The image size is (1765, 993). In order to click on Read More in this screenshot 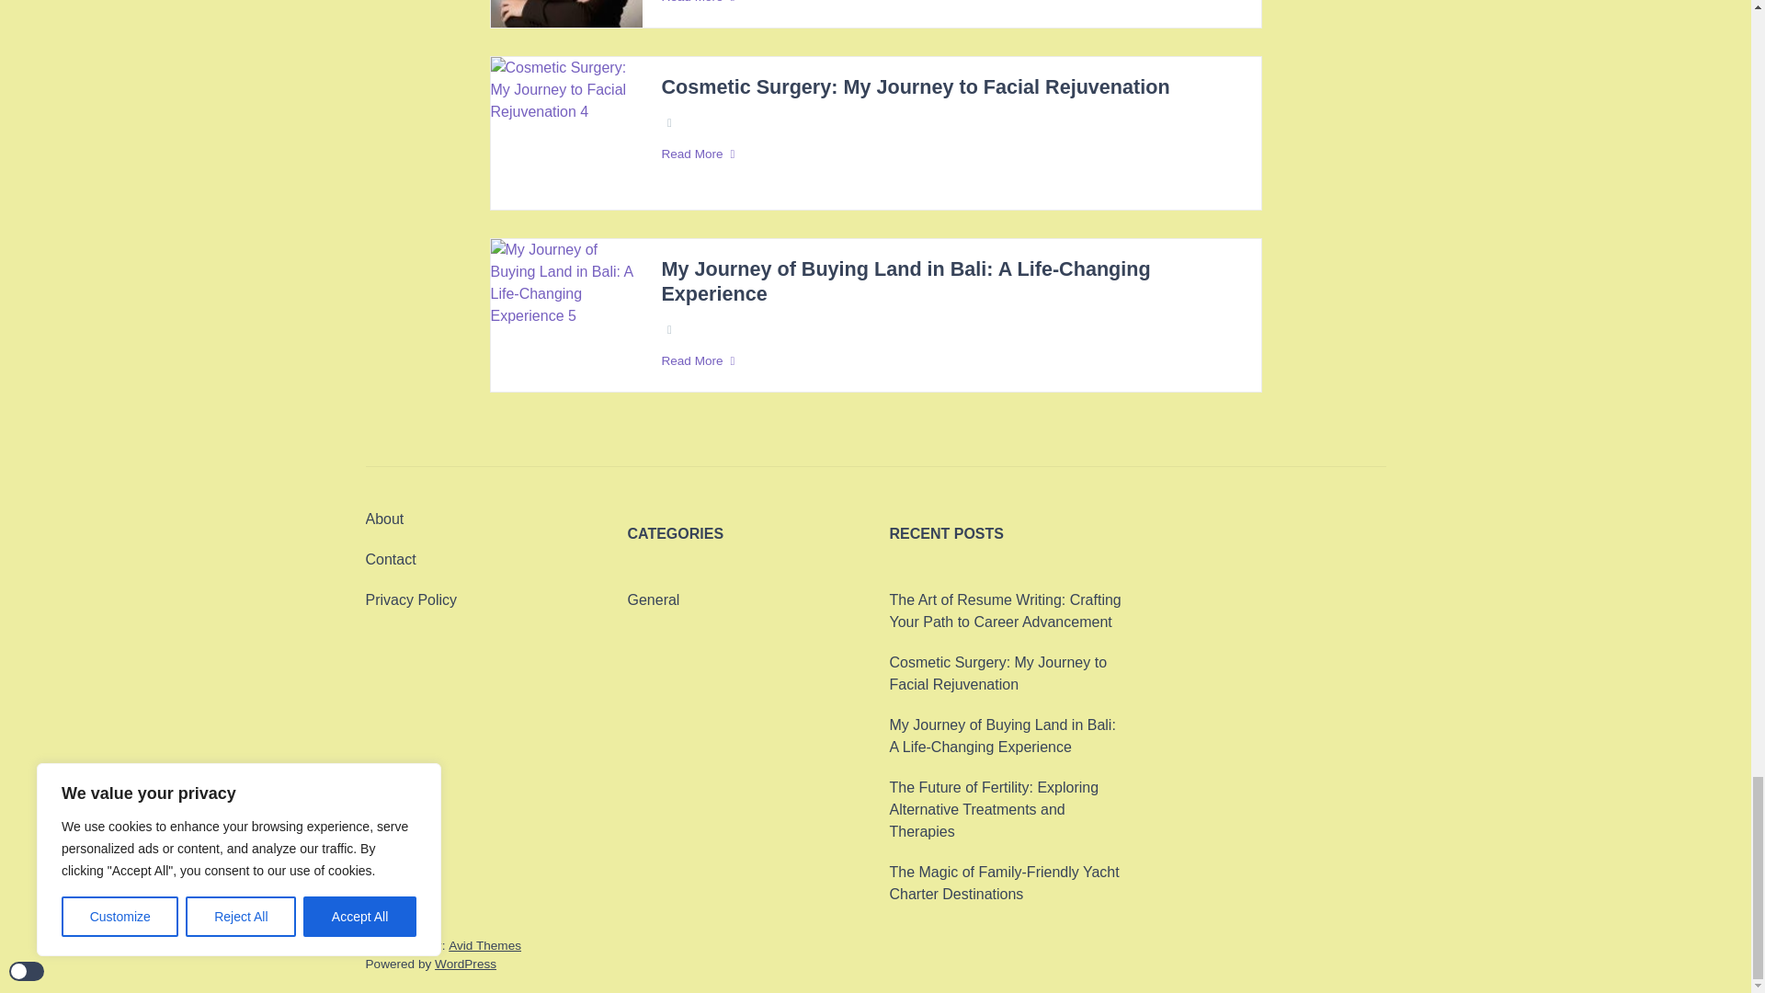, I will do `click(951, 154)`.